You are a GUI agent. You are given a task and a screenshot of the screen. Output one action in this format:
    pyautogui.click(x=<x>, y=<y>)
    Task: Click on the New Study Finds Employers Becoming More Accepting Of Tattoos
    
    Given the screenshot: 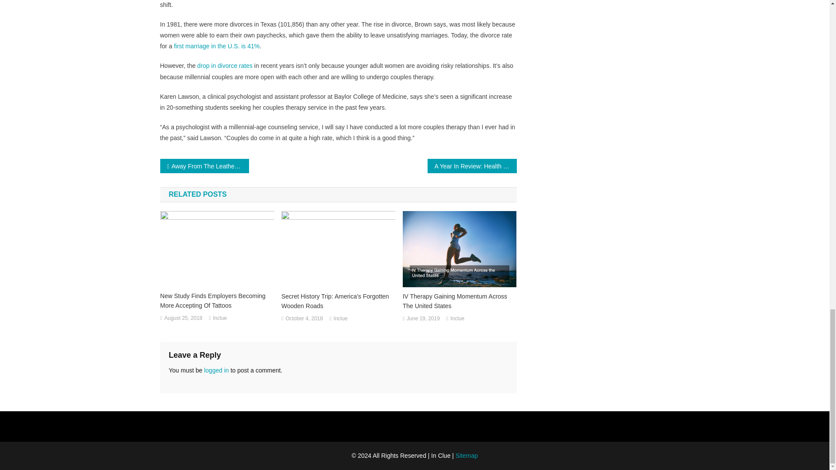 What is the action you would take?
    pyautogui.click(x=217, y=300)
    